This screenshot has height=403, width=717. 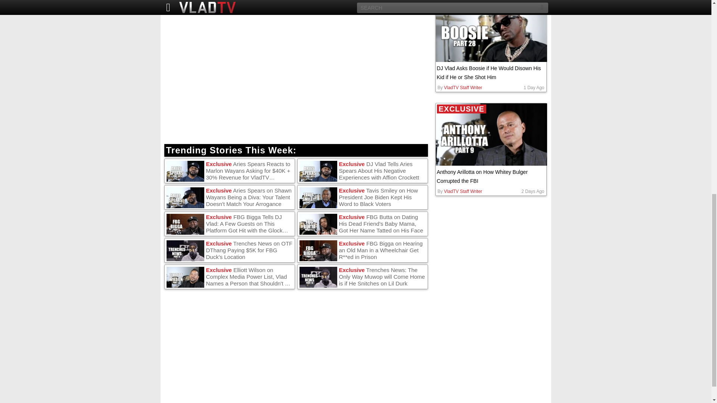 What do you see at coordinates (222, 4) in the screenshot?
I see `Instagram` at bounding box center [222, 4].